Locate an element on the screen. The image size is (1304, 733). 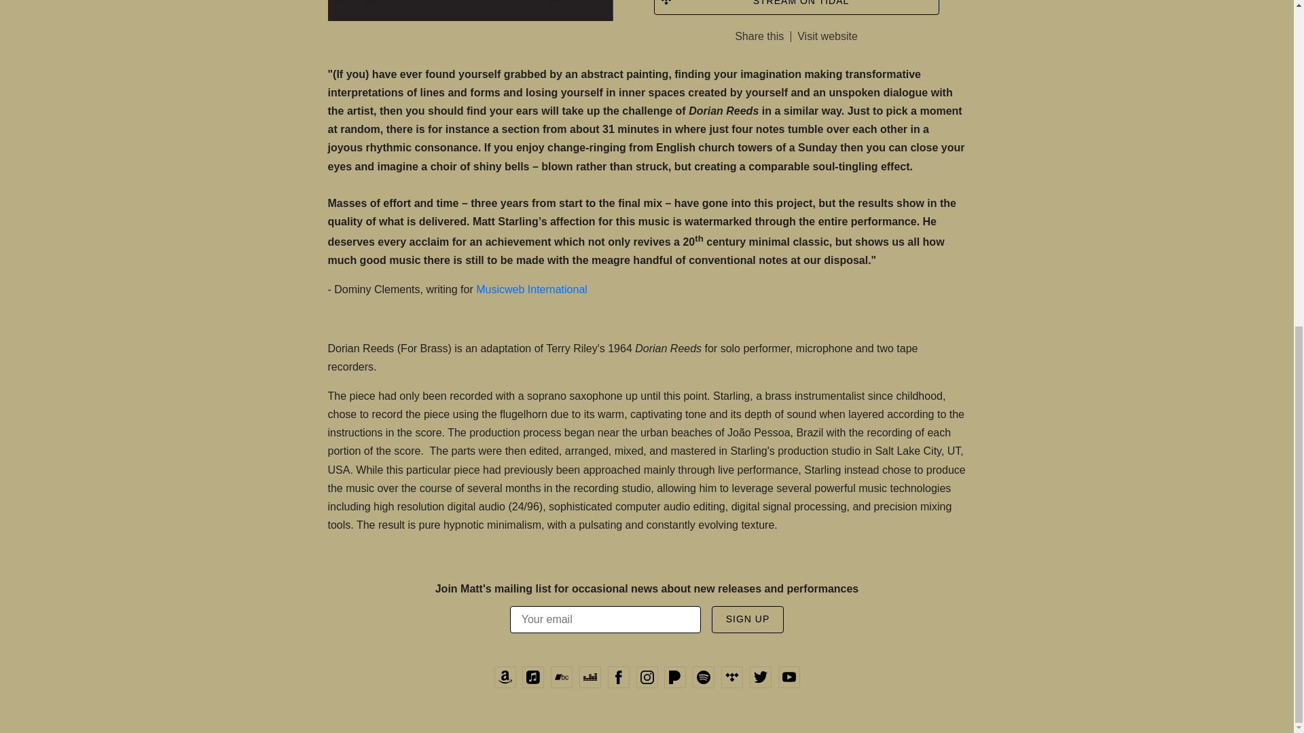
SIGN UP is located at coordinates (748, 620).